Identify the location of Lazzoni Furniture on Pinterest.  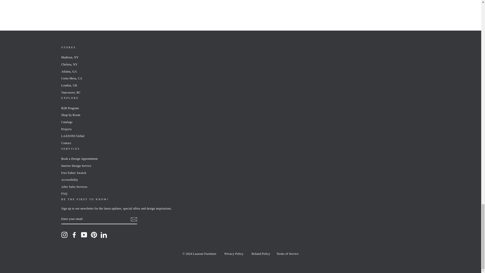
(94, 235).